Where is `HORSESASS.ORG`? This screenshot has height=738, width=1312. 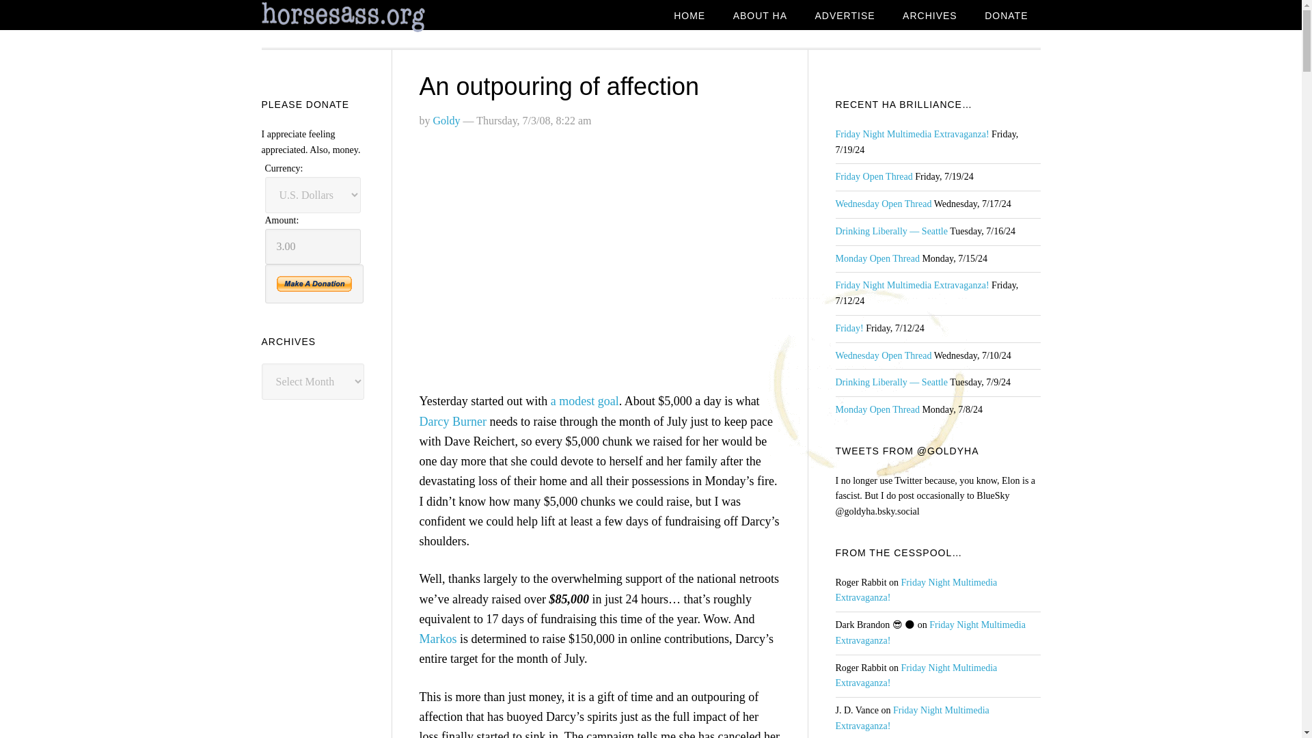 HORSESASS.ORG is located at coordinates (370, 17).